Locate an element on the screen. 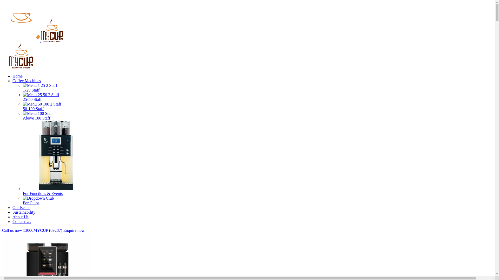  1-25 Staff is located at coordinates (258, 88).